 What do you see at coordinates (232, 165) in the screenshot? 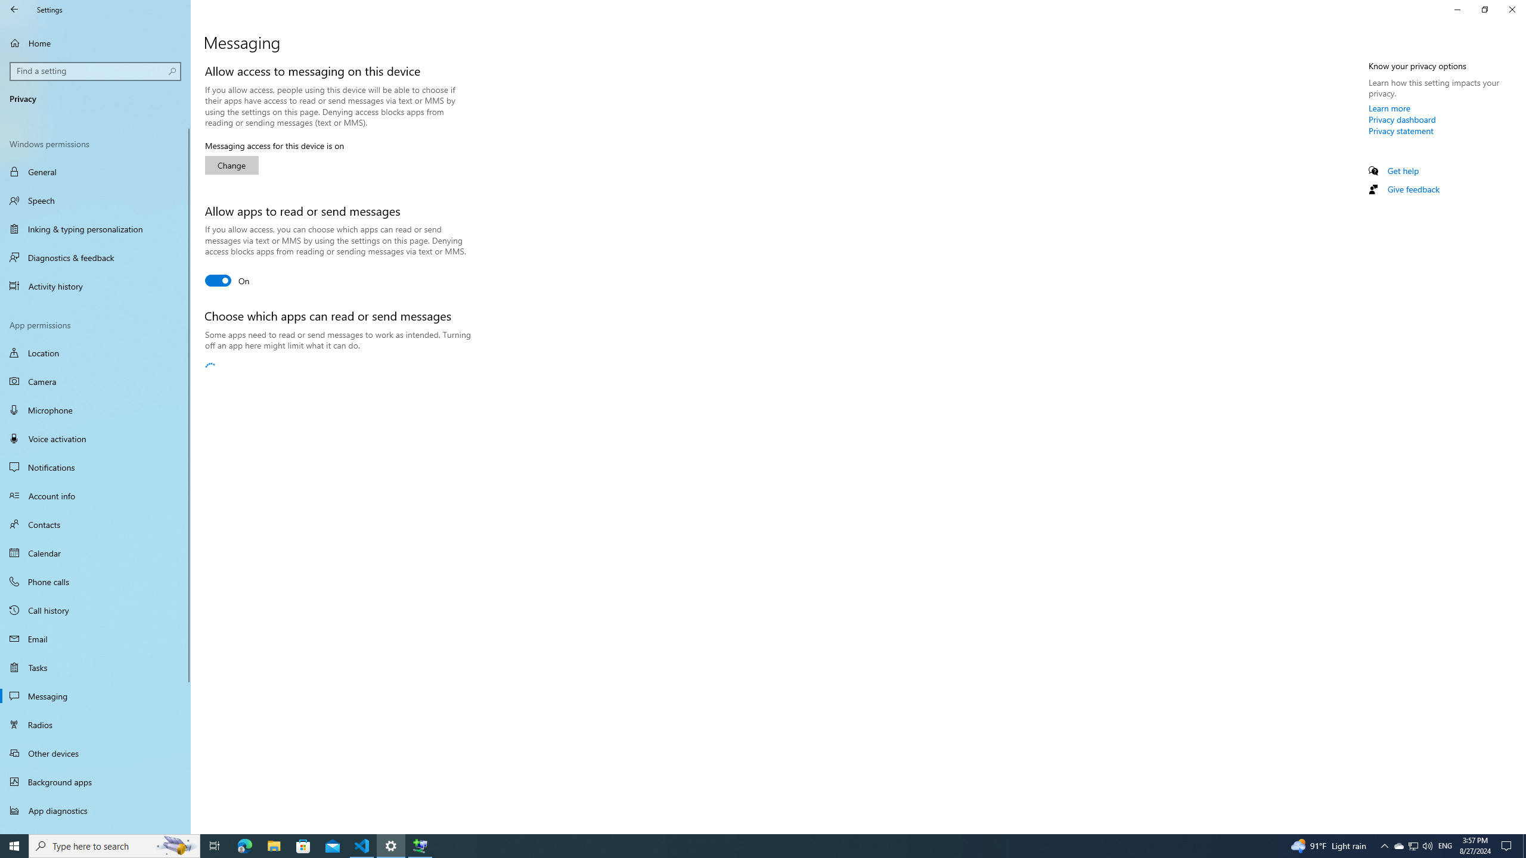
I see `Change` at bounding box center [232, 165].